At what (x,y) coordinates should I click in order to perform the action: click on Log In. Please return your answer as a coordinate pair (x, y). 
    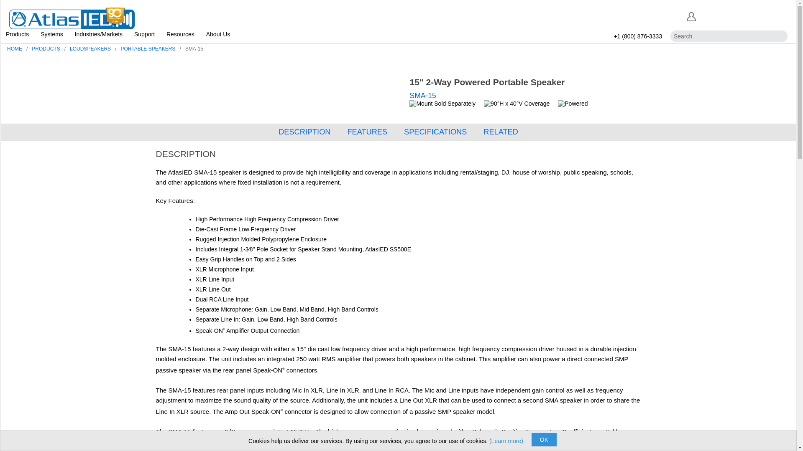
    Looking at the image, I should click on (691, 17).